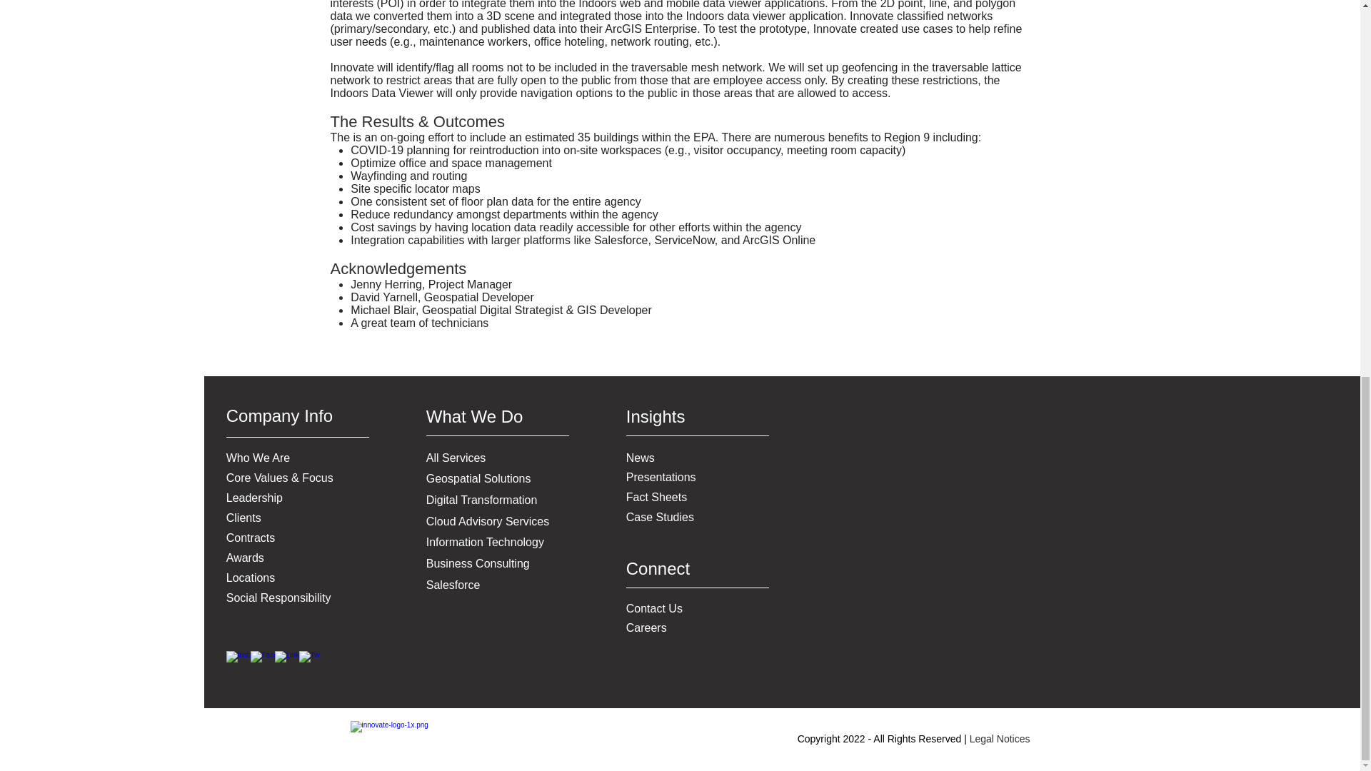 The height and width of the screenshot is (771, 1371). What do you see at coordinates (656, 497) in the screenshot?
I see `Fact Sheets` at bounding box center [656, 497].